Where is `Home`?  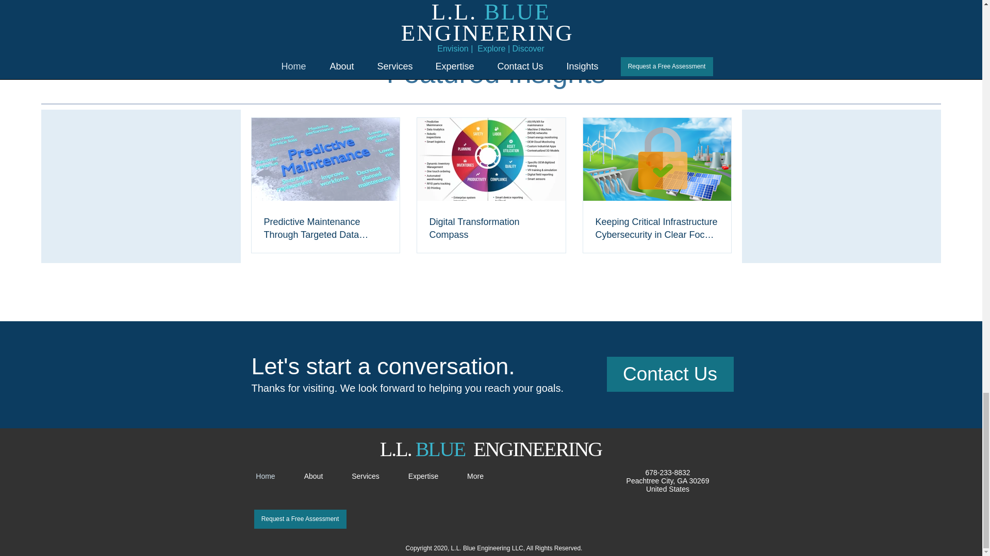 Home is located at coordinates (265, 476).